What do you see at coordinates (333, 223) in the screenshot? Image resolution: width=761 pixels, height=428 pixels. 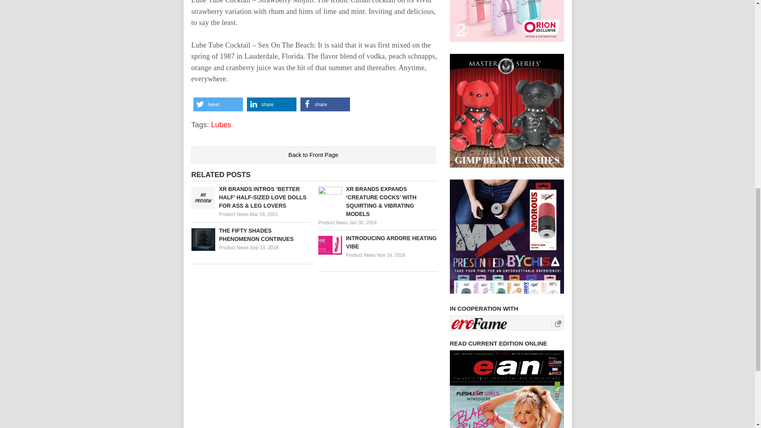 I see `Product News` at bounding box center [333, 223].